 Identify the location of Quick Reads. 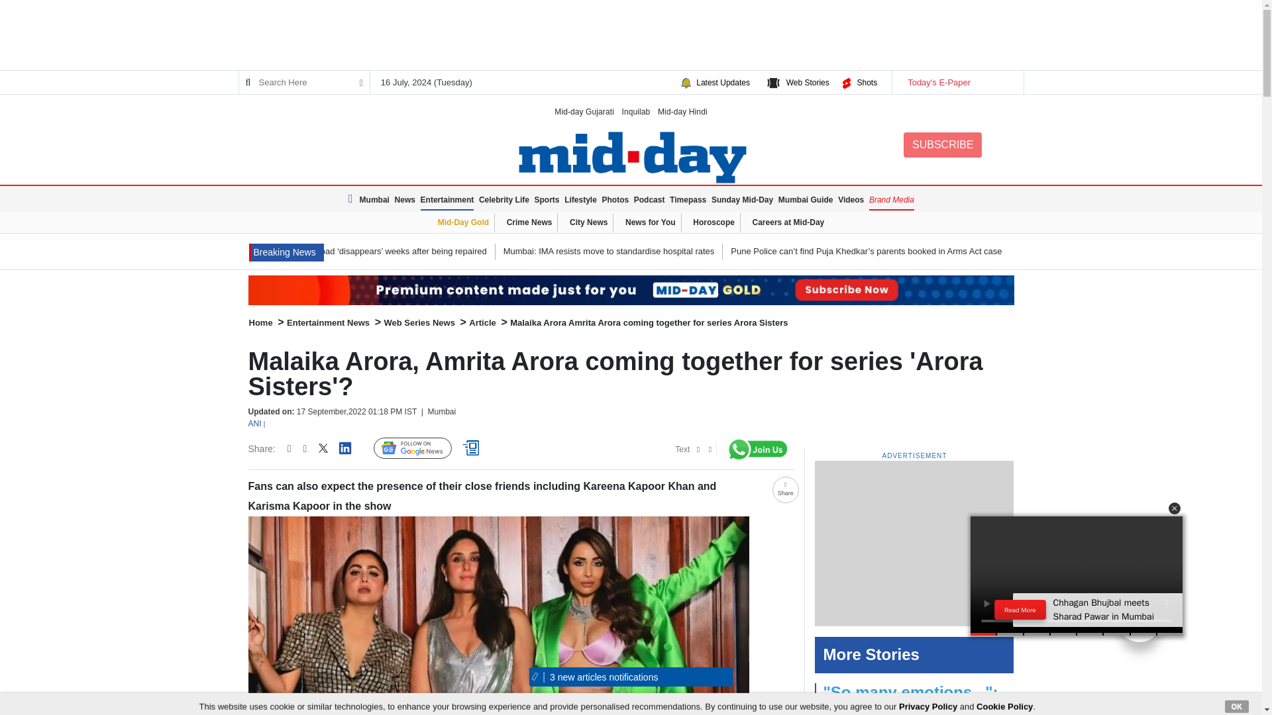
(473, 448).